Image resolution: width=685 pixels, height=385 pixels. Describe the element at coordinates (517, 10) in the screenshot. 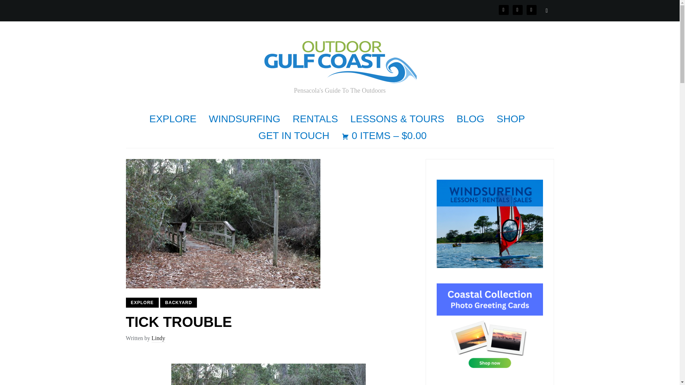

I see `Instagram` at that location.